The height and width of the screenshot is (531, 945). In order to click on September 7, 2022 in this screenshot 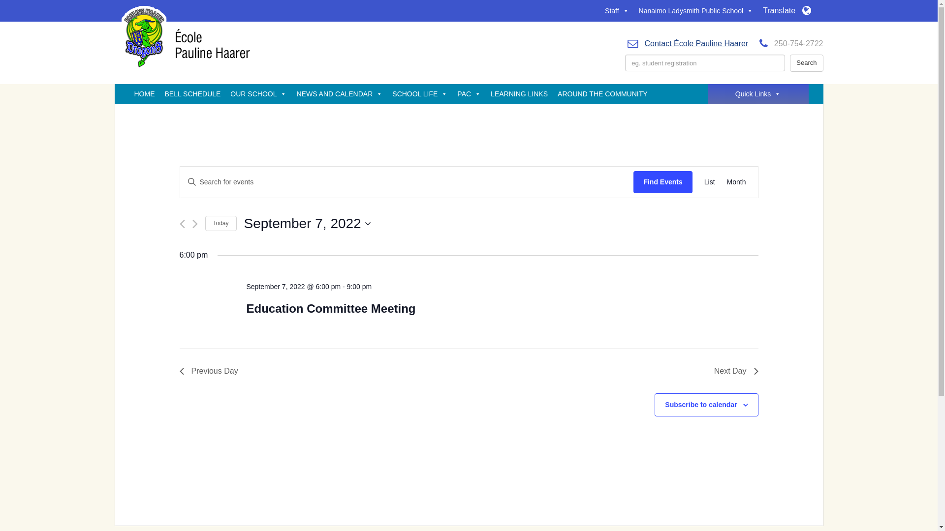, I will do `click(307, 224)`.